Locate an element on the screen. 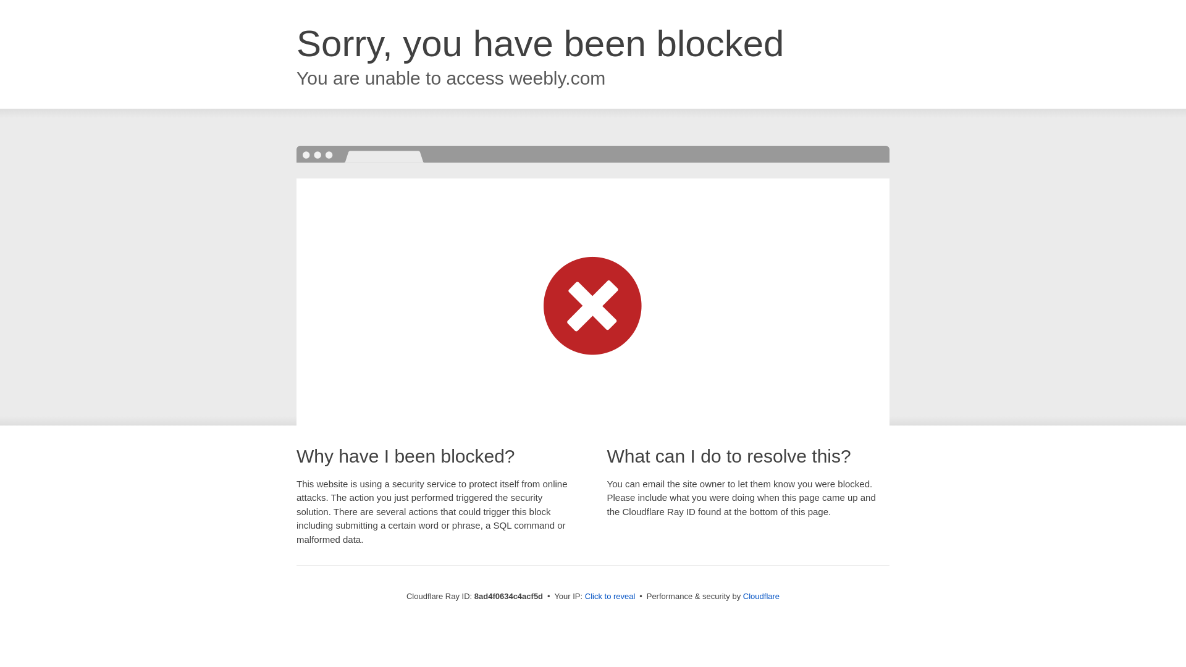 This screenshot has width=1186, height=667. Click to reveal is located at coordinates (610, 597).